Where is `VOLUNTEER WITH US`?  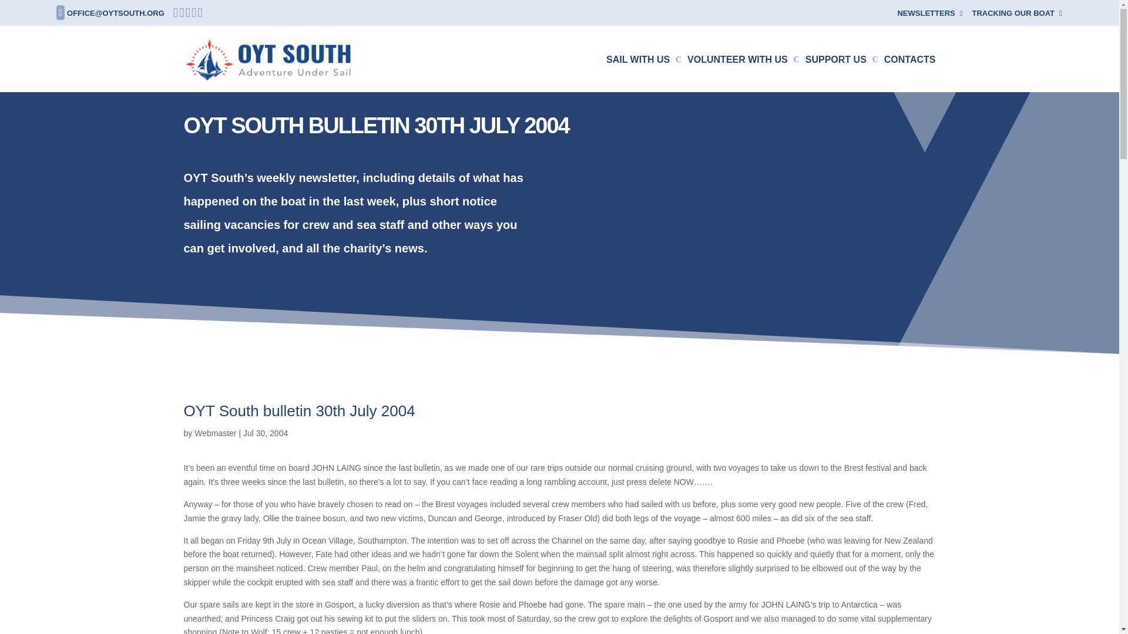
VOLUNTEER WITH US is located at coordinates (743, 74).